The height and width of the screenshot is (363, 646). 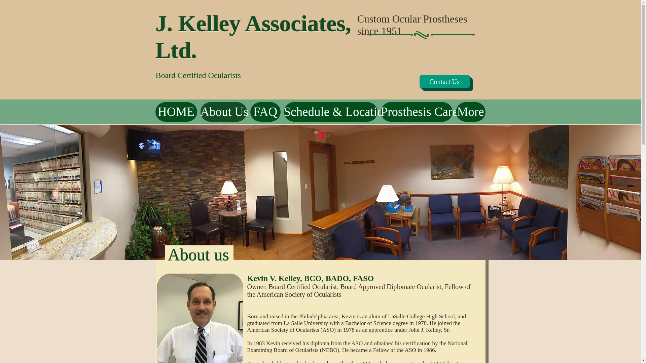 I want to click on FAQ, so click(x=265, y=112).